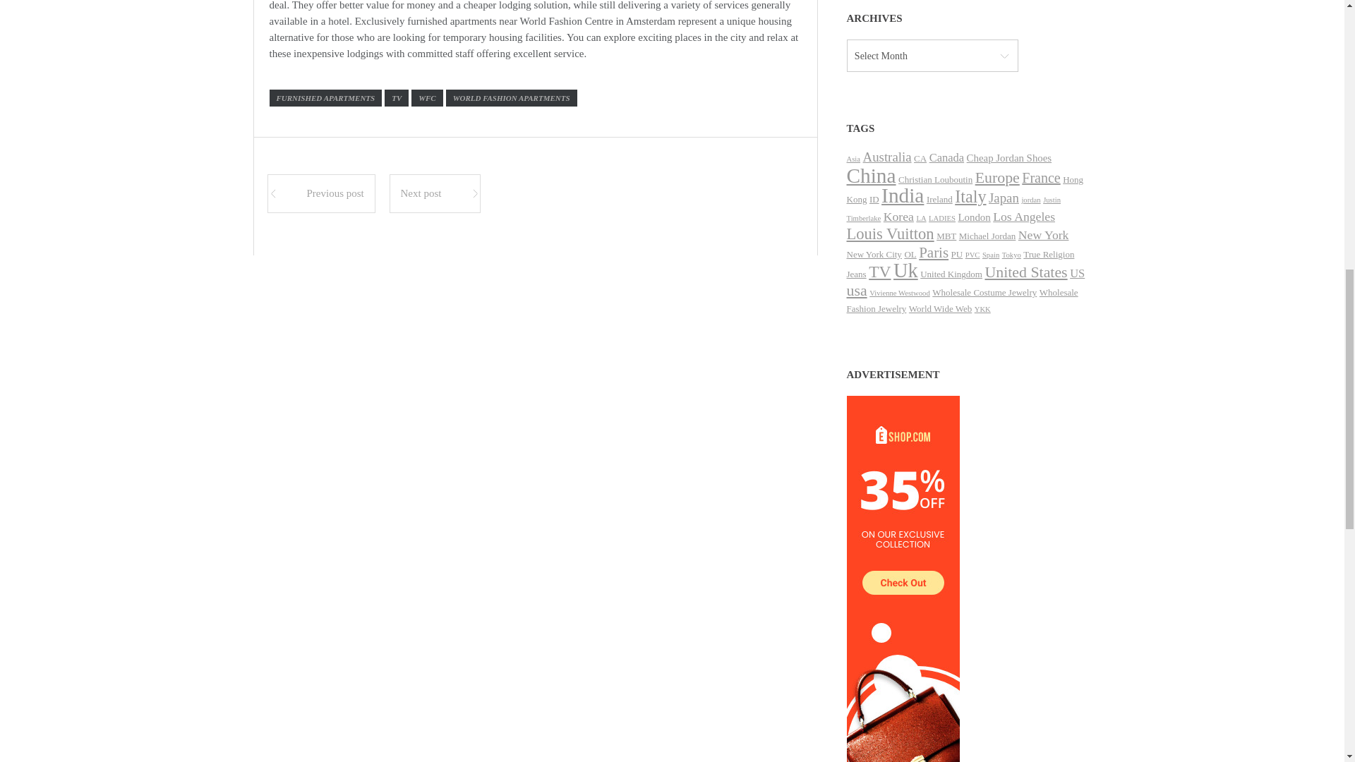  What do you see at coordinates (888, 157) in the screenshot?
I see `Australia` at bounding box center [888, 157].